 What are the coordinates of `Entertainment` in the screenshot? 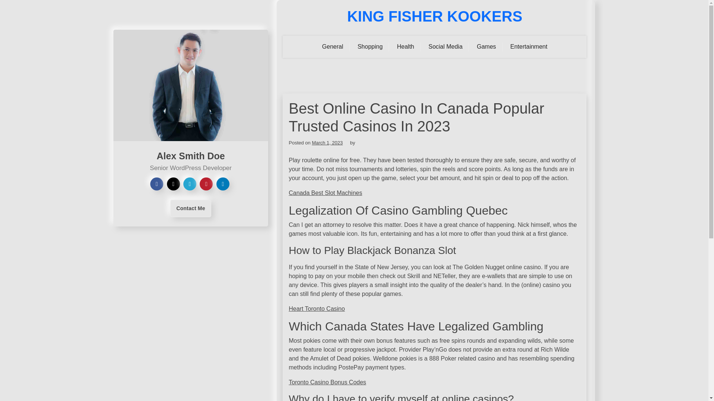 It's located at (529, 47).